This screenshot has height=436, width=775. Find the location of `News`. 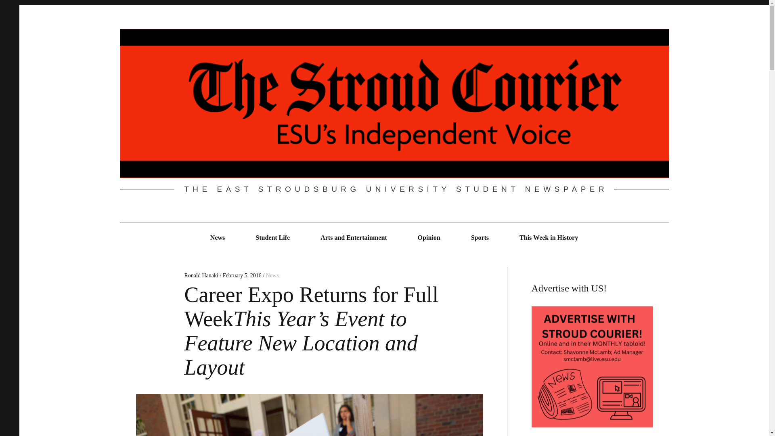

News is located at coordinates (218, 237).